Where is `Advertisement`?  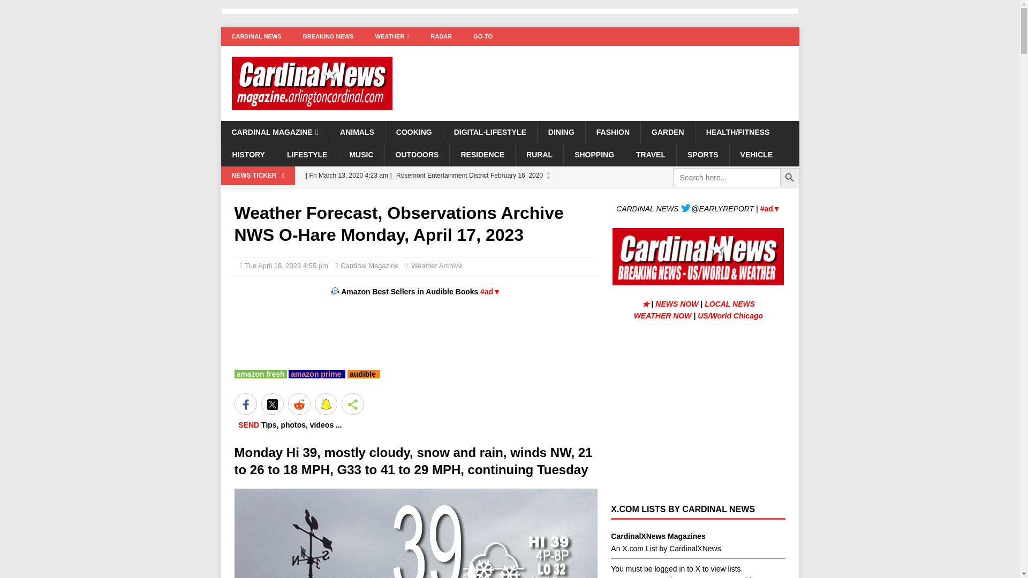
Advertisement is located at coordinates (413, 332).